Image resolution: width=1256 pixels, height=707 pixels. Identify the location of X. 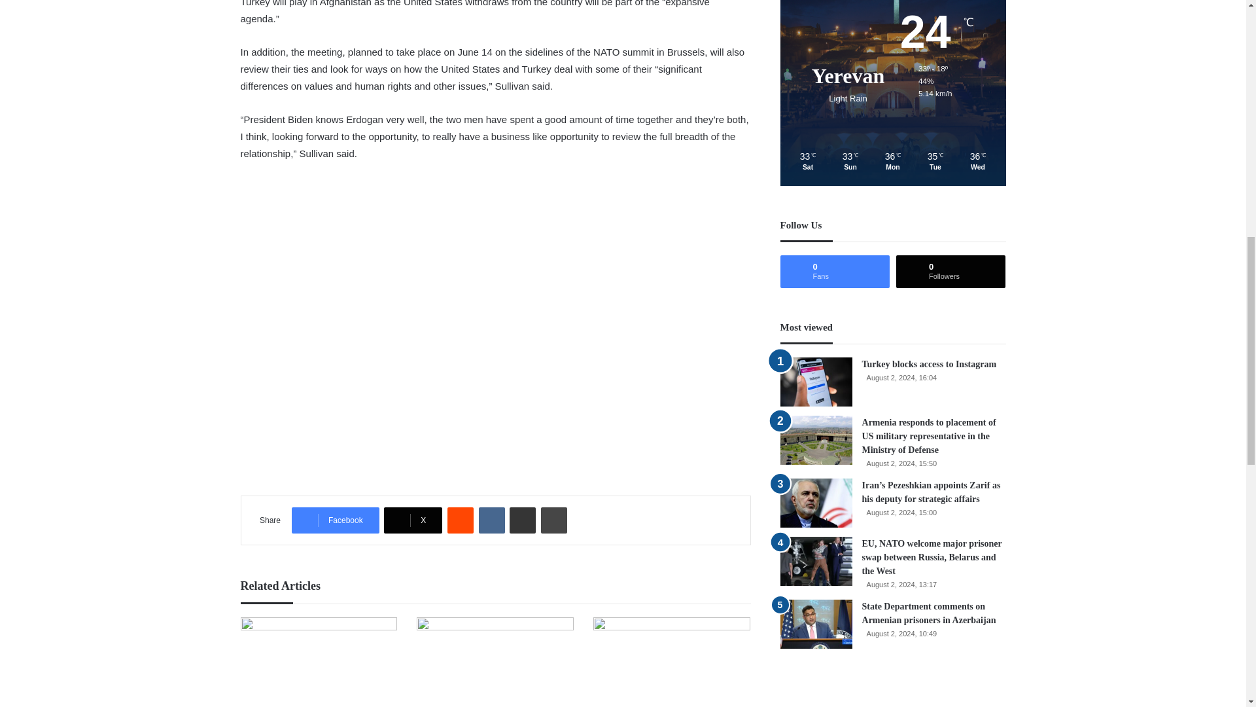
(413, 520).